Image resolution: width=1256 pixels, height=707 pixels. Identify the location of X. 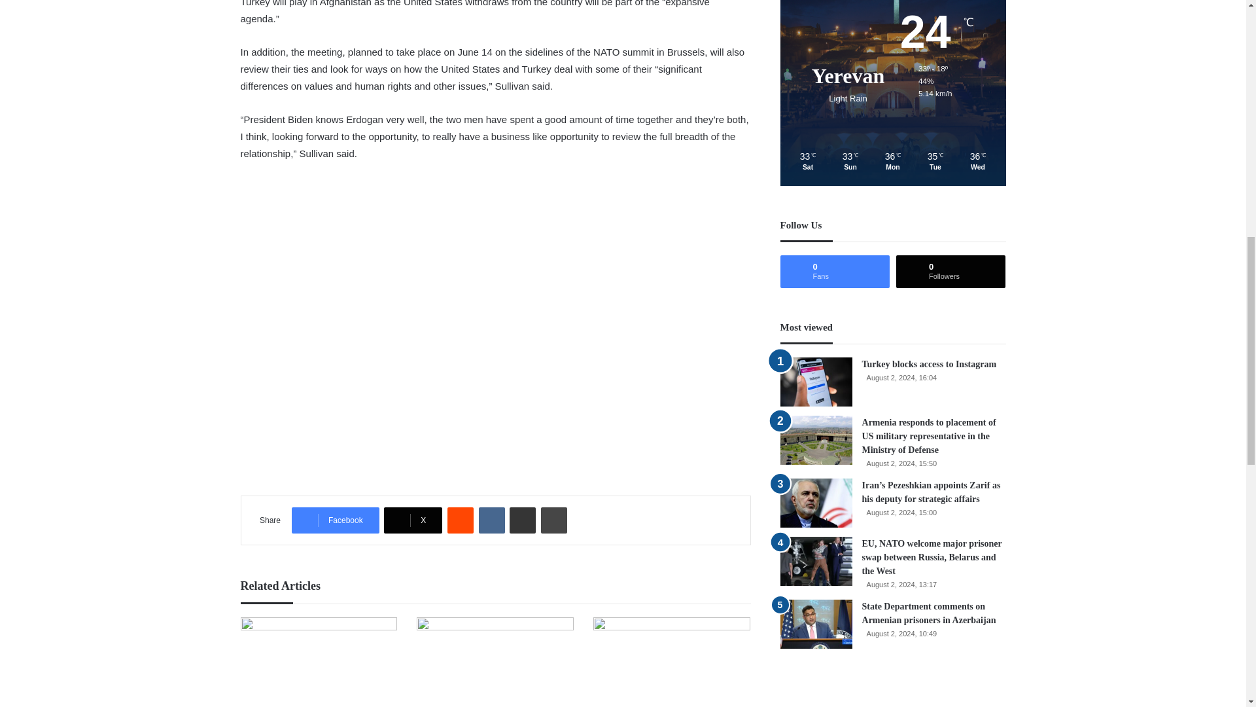
(413, 520).